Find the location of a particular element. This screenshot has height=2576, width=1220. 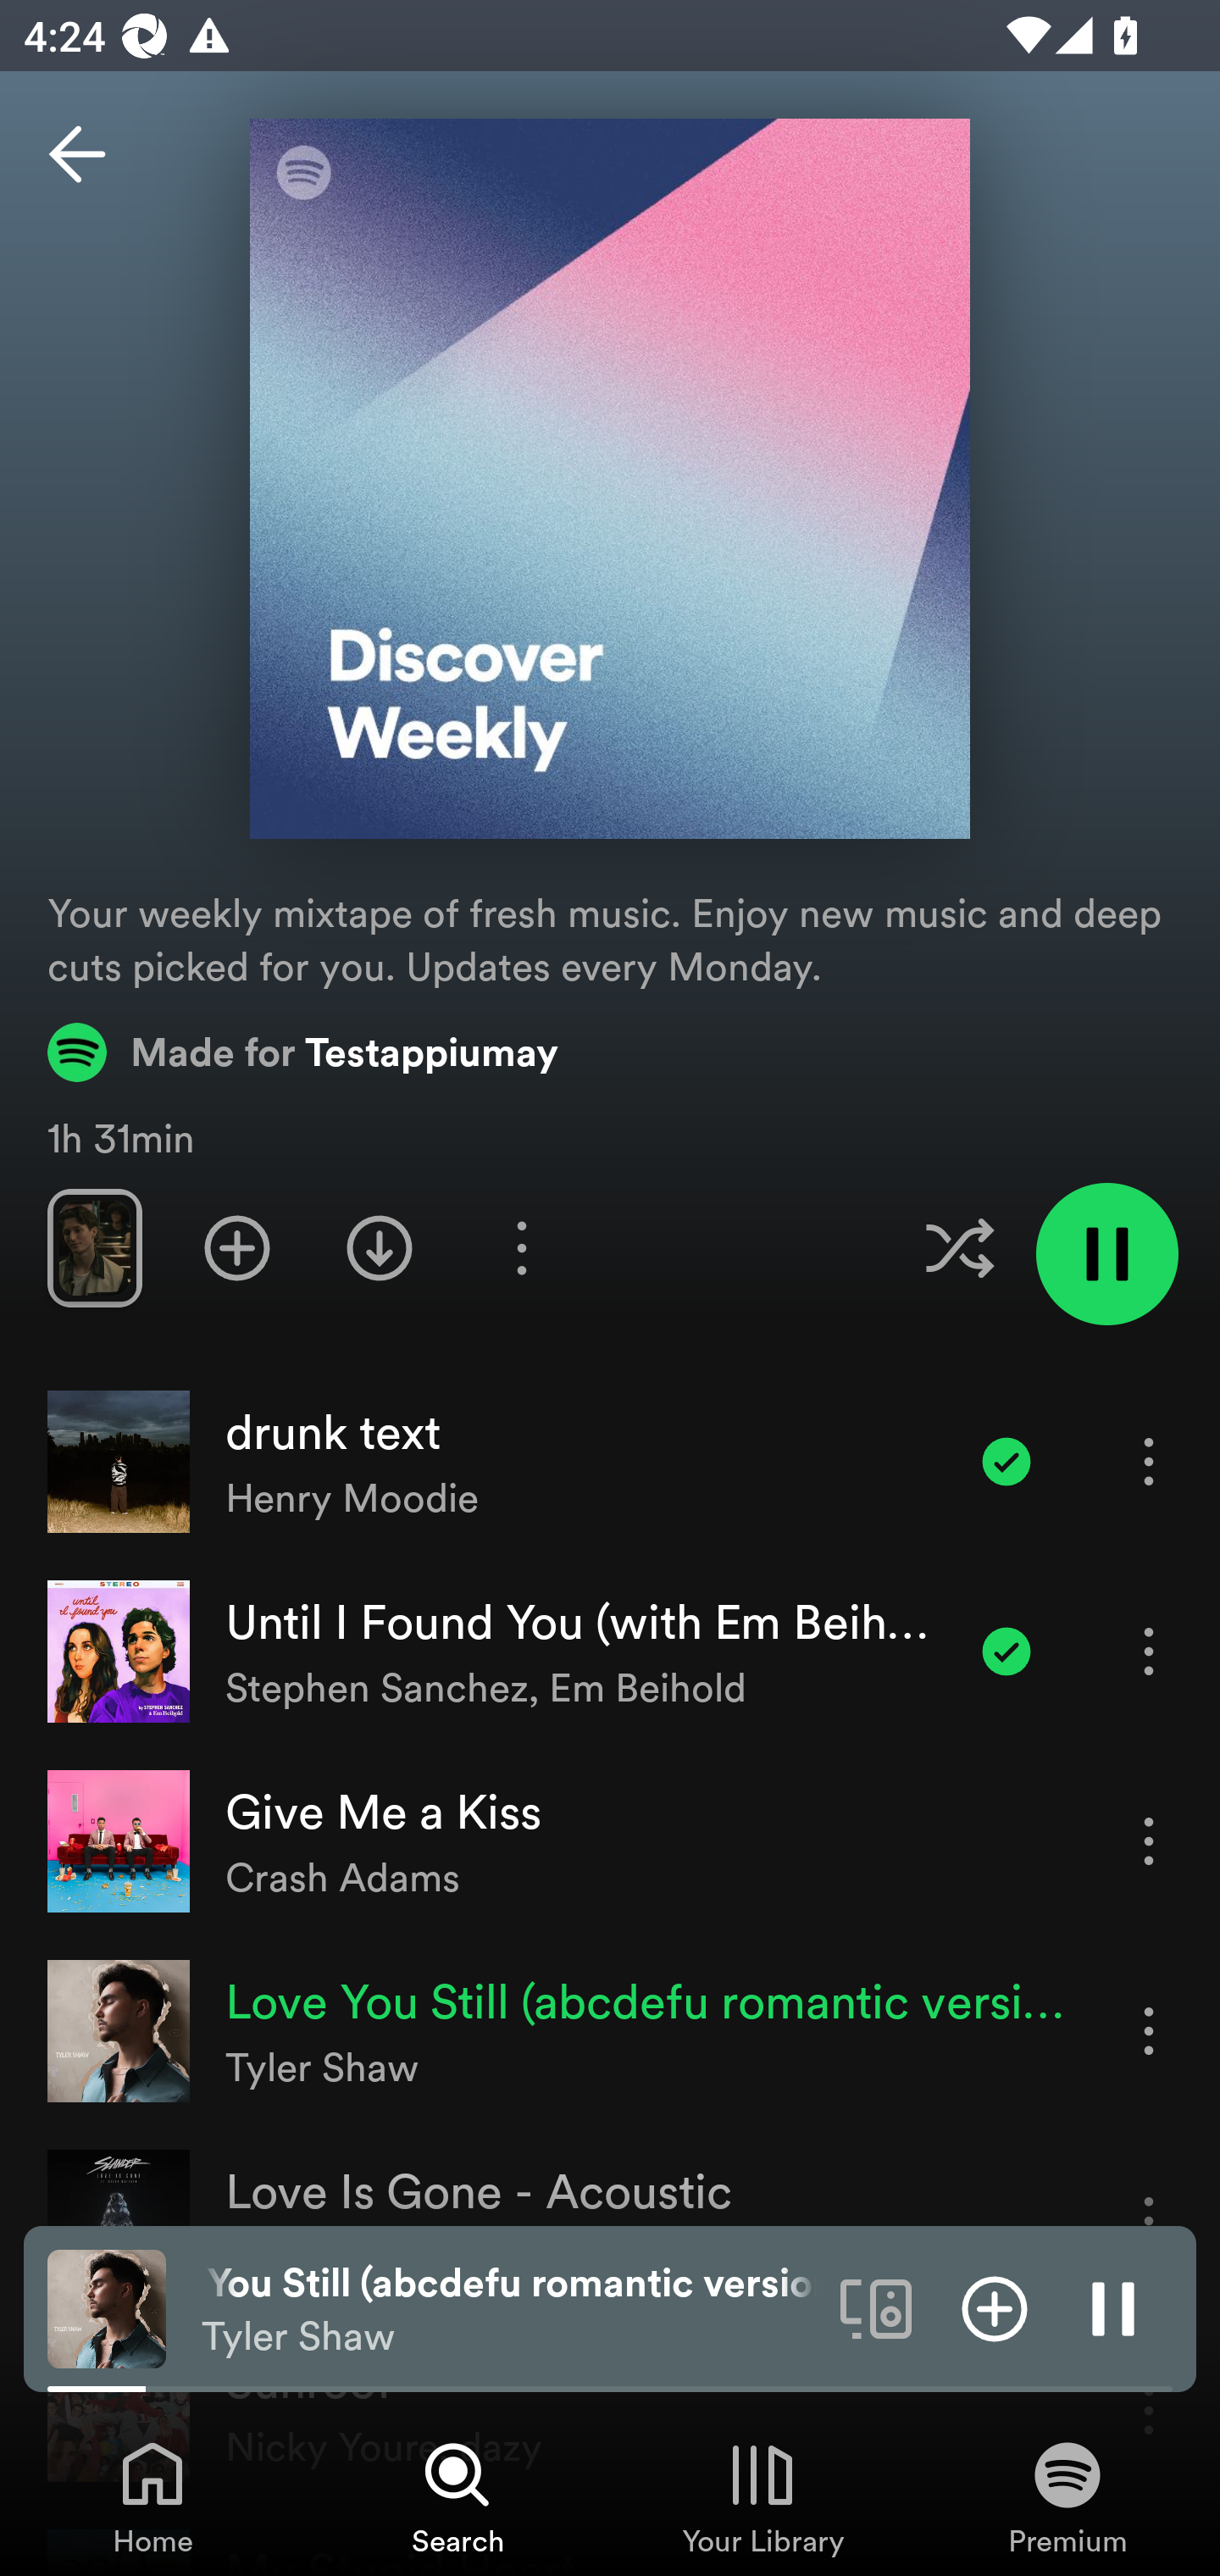

Add playlist to Your Library is located at coordinates (237, 1247).